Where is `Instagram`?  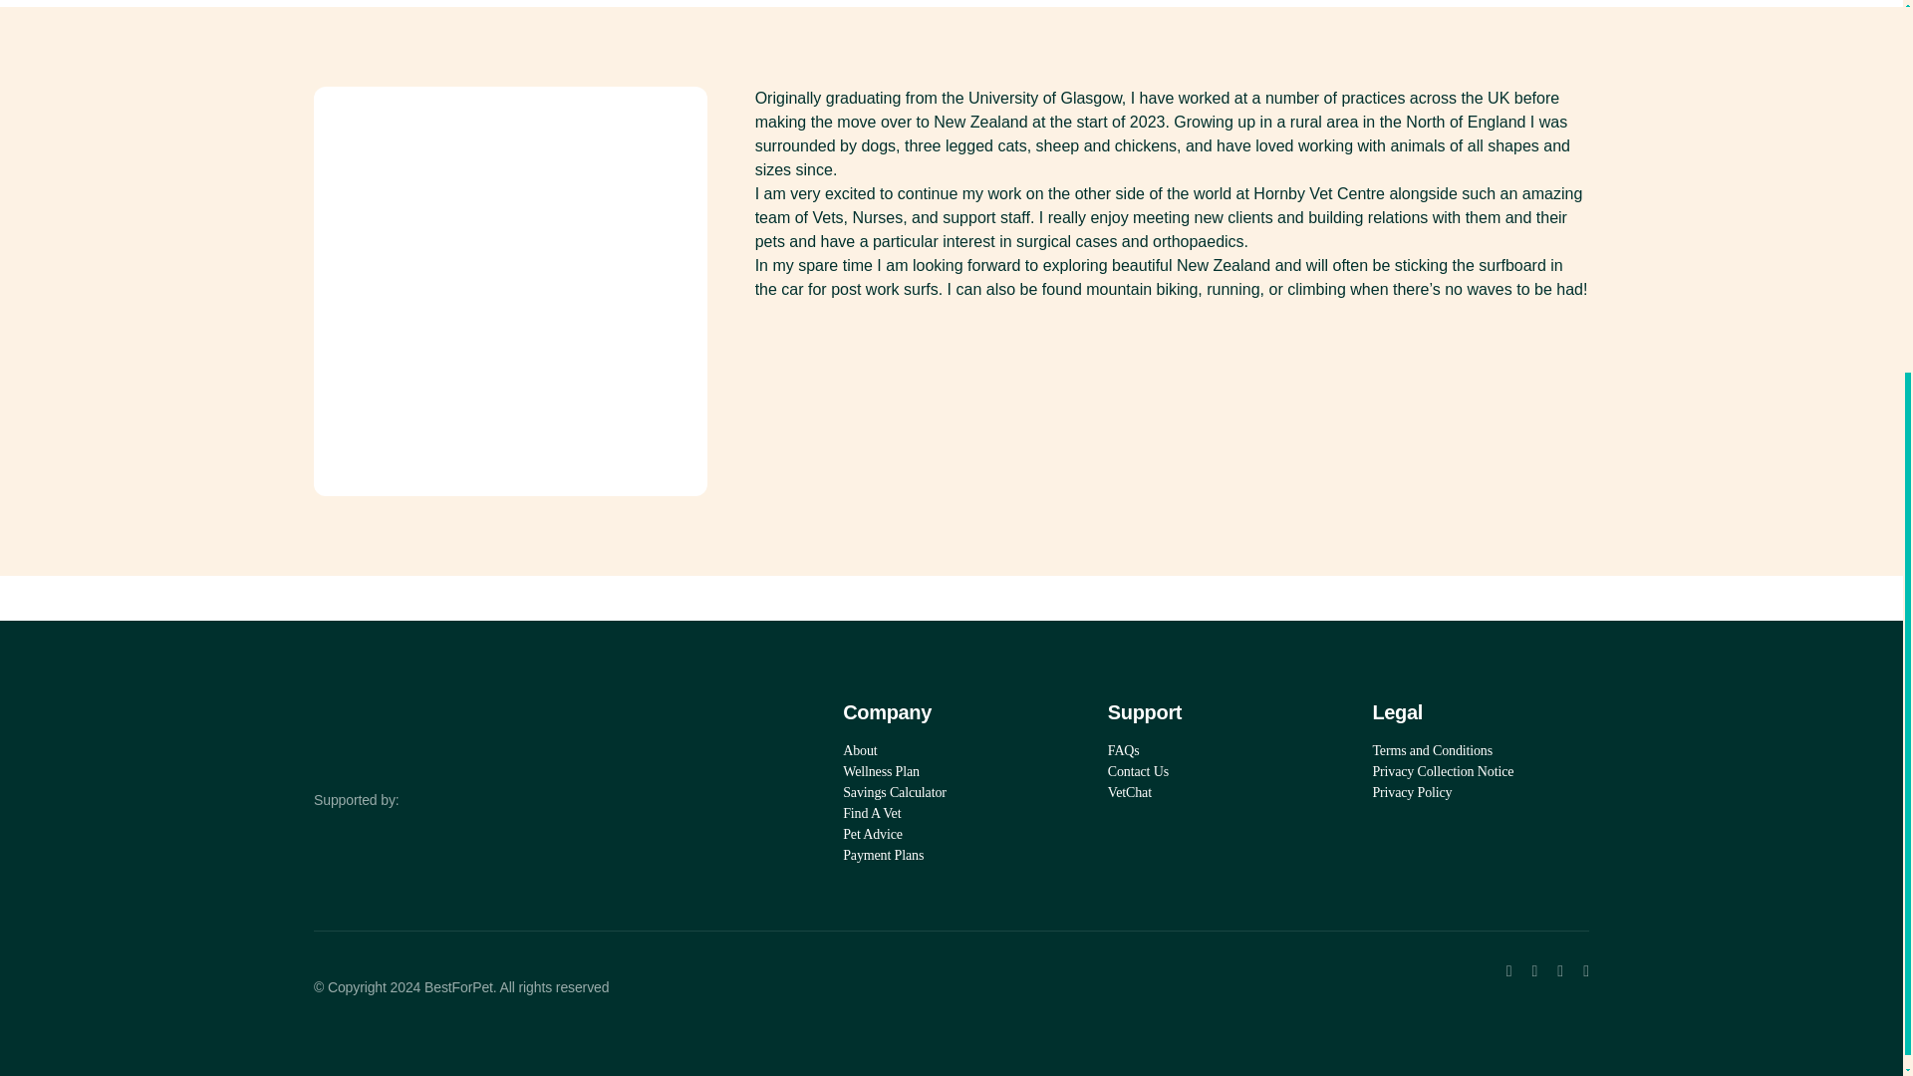 Instagram is located at coordinates (1534, 970).